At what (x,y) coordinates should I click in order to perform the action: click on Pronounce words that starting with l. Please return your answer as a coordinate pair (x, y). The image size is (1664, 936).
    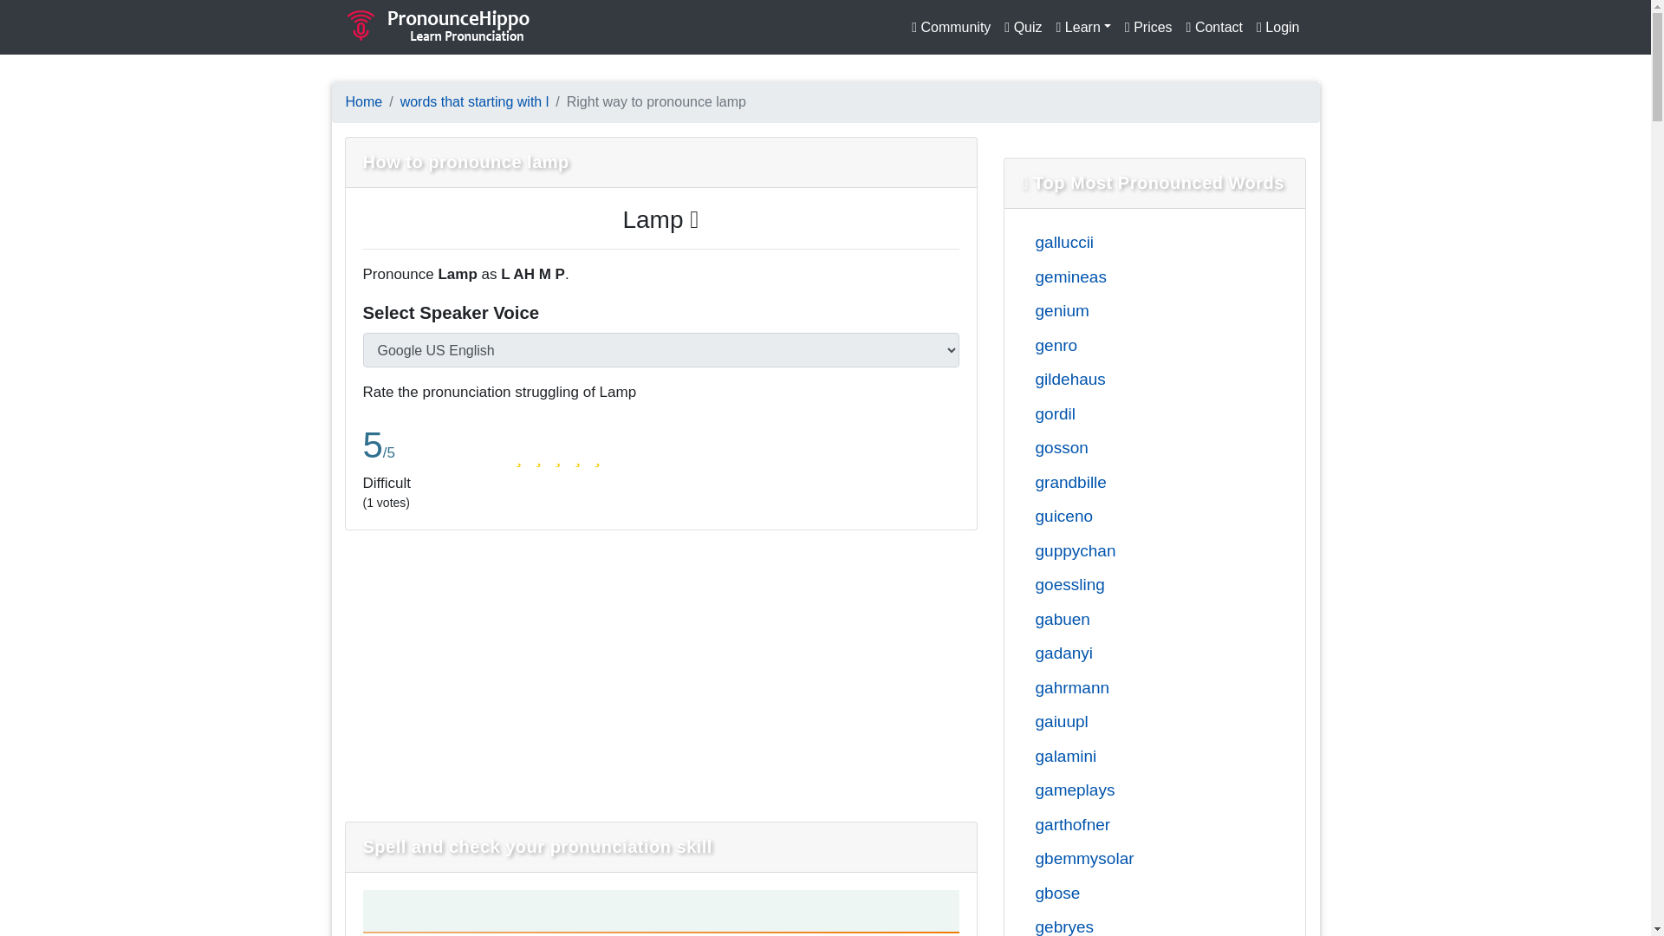
    Looking at the image, I should click on (475, 101).